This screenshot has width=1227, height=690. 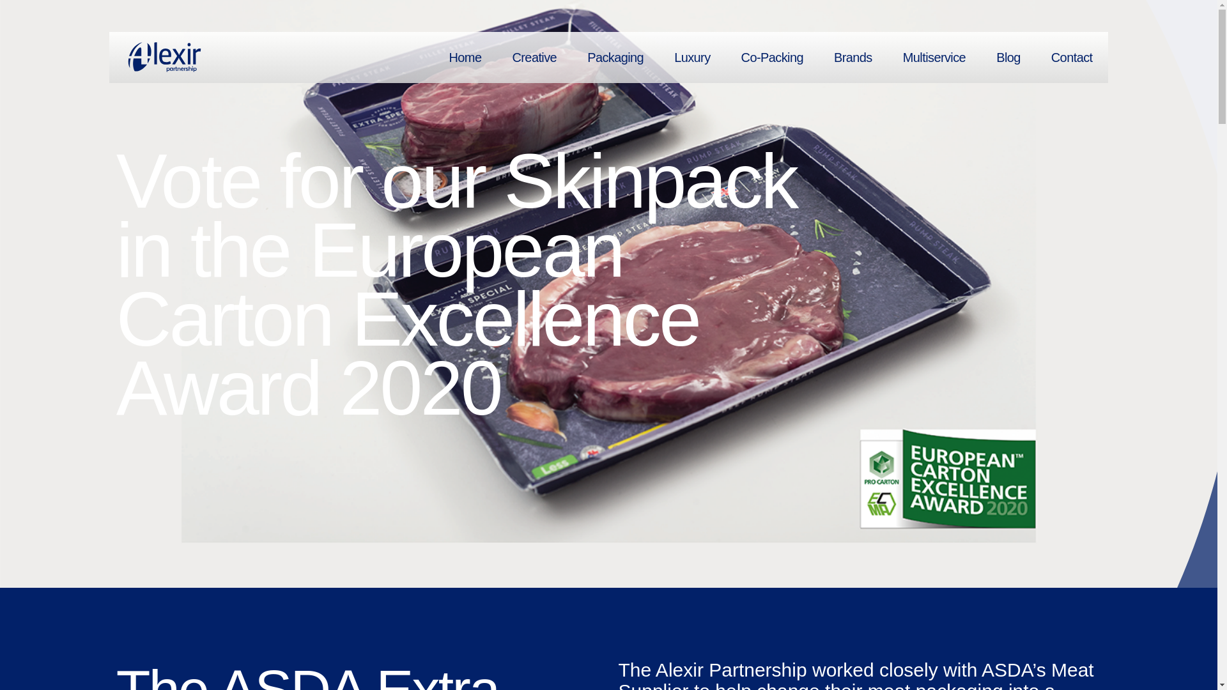 I want to click on Brands, so click(x=853, y=57).